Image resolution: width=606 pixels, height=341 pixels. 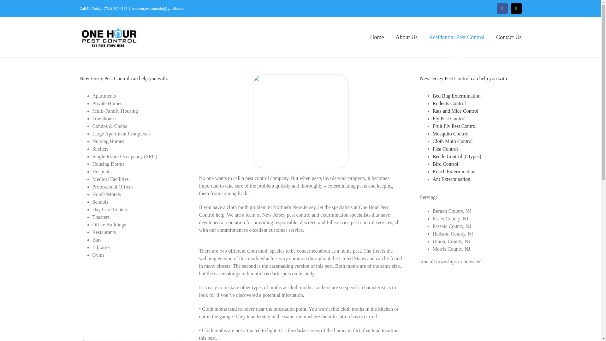 What do you see at coordinates (456, 37) in the screenshot?
I see `Residential Pest Control` at bounding box center [456, 37].